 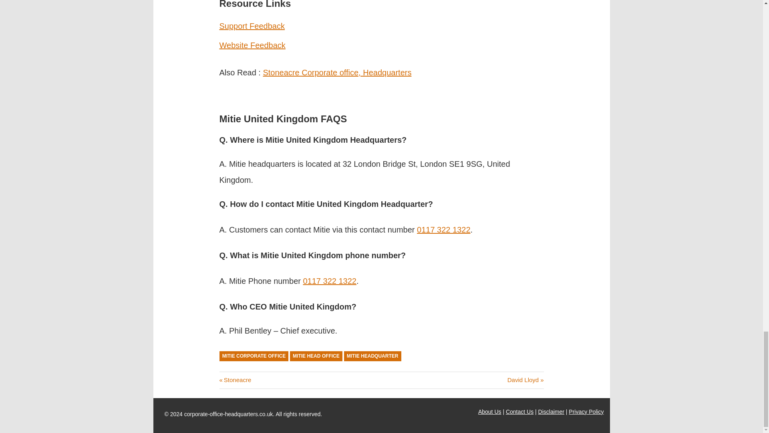 What do you see at coordinates (254, 356) in the screenshot?
I see `MITIE CORPORATE OFFICE` at bounding box center [254, 356].